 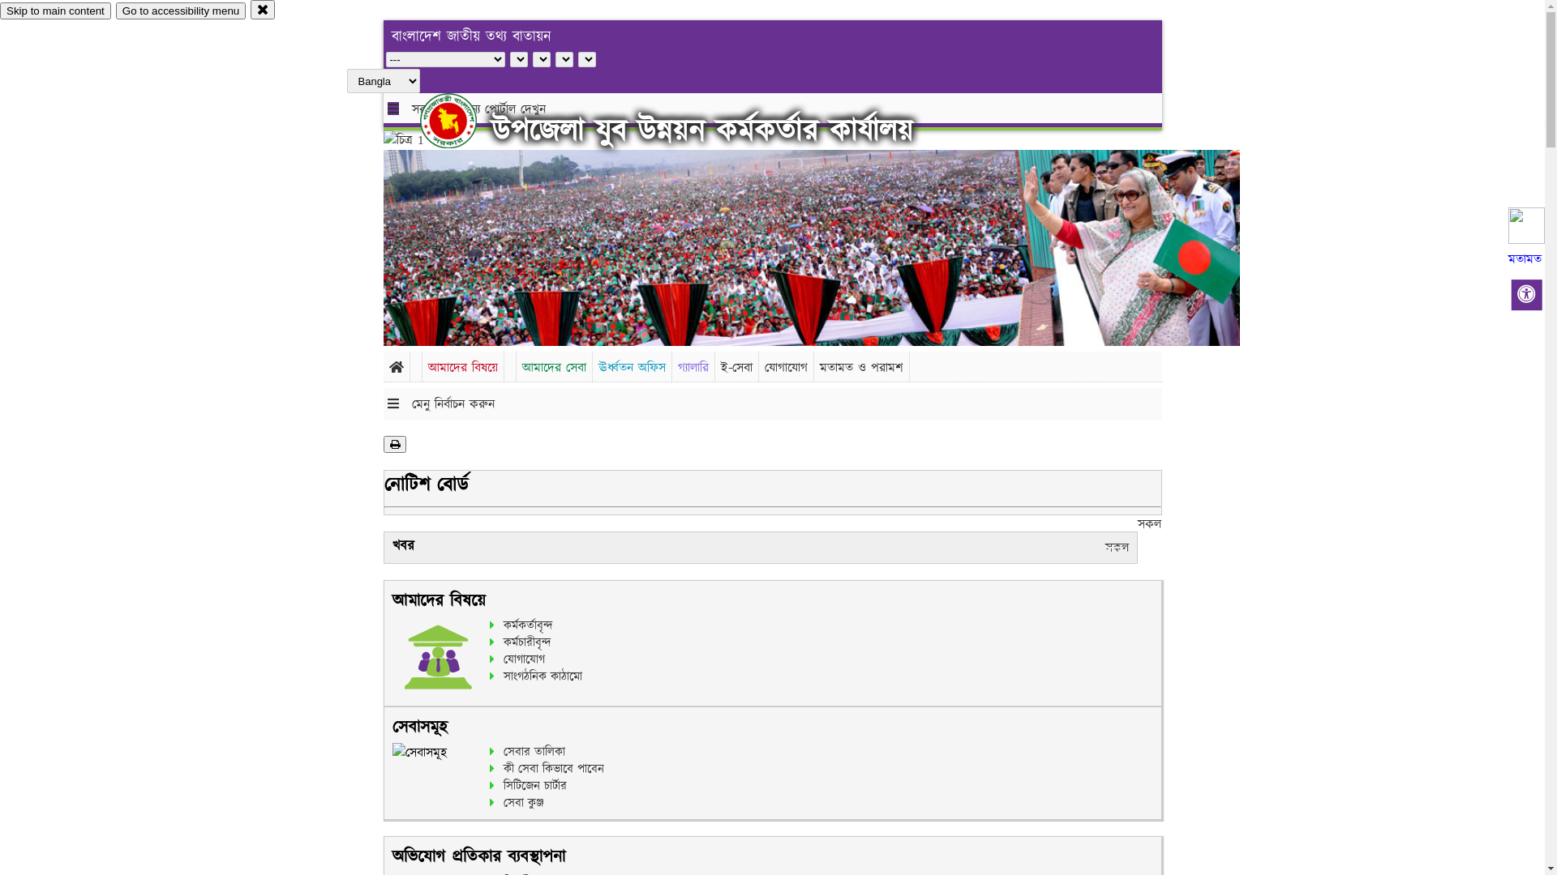 I want to click on 
                
            , so click(x=462, y=121).